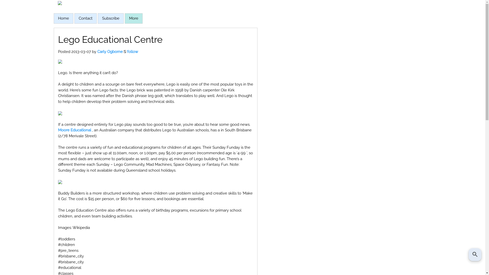 The image size is (489, 275). Describe the element at coordinates (70, 268) in the screenshot. I see `#educational` at that location.